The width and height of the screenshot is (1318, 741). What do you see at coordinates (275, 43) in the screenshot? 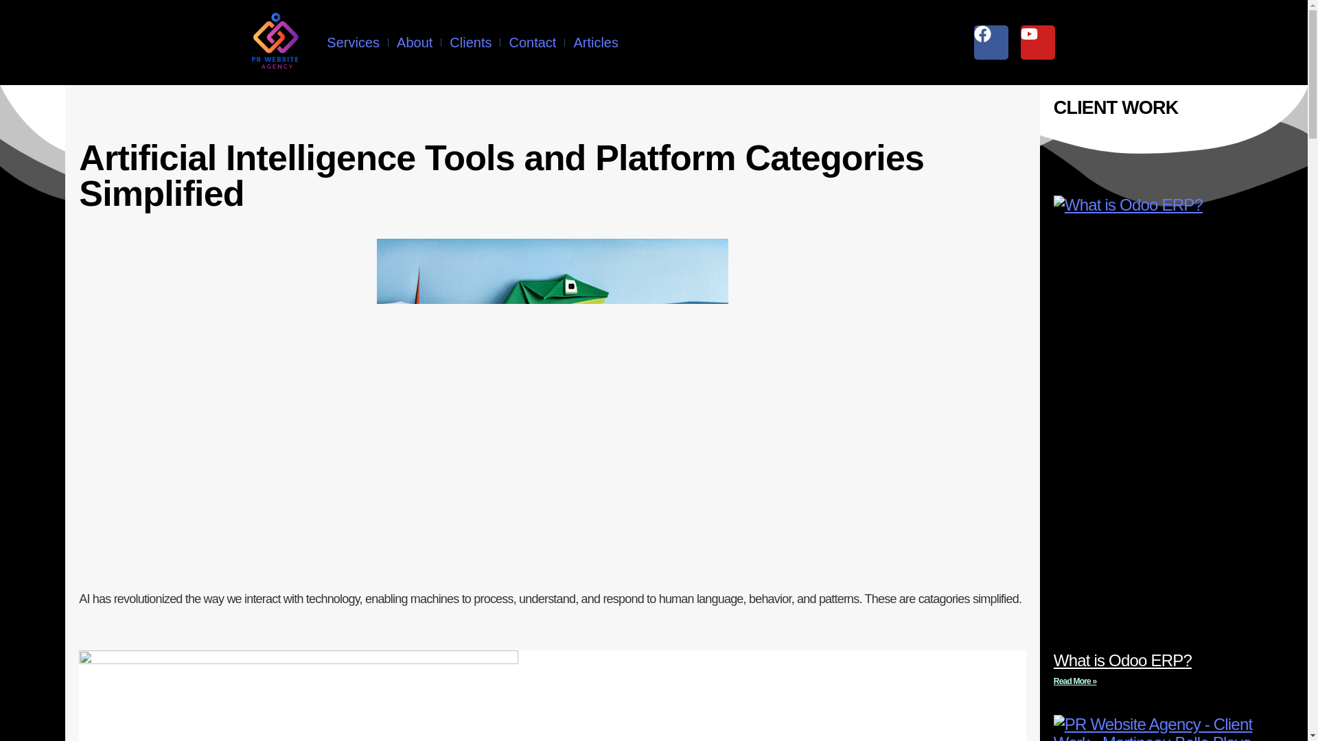
I see `pr website agency logo` at bounding box center [275, 43].